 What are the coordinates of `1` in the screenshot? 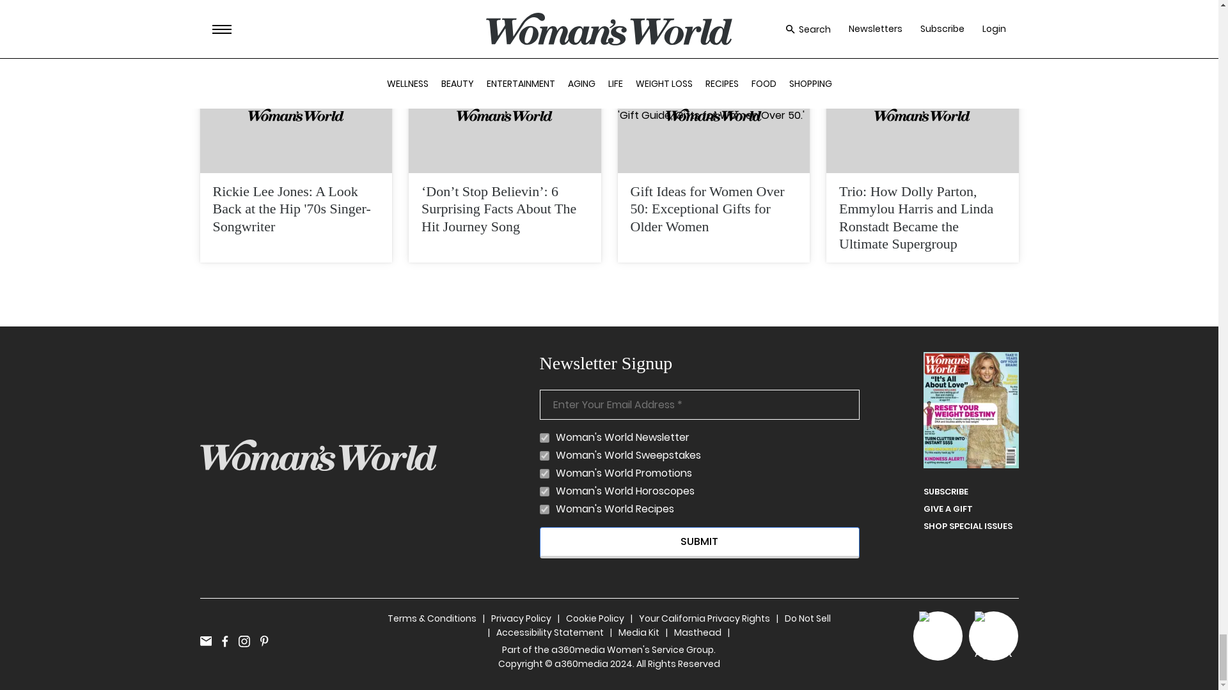 It's located at (544, 474).